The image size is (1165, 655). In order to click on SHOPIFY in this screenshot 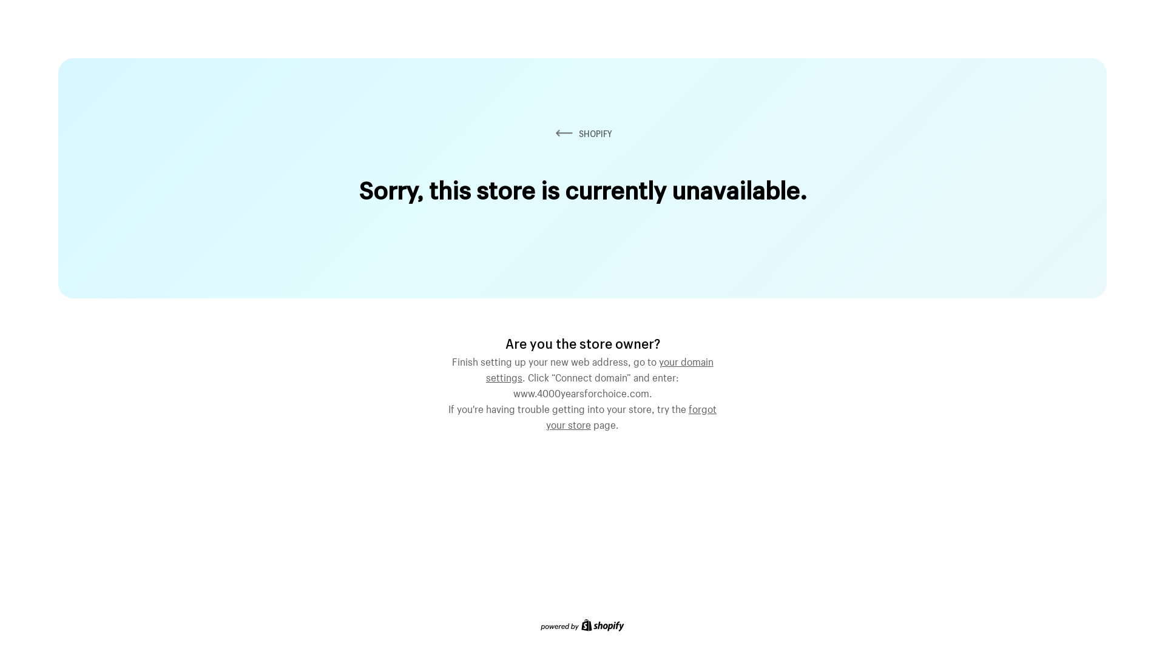, I will do `click(582, 133)`.